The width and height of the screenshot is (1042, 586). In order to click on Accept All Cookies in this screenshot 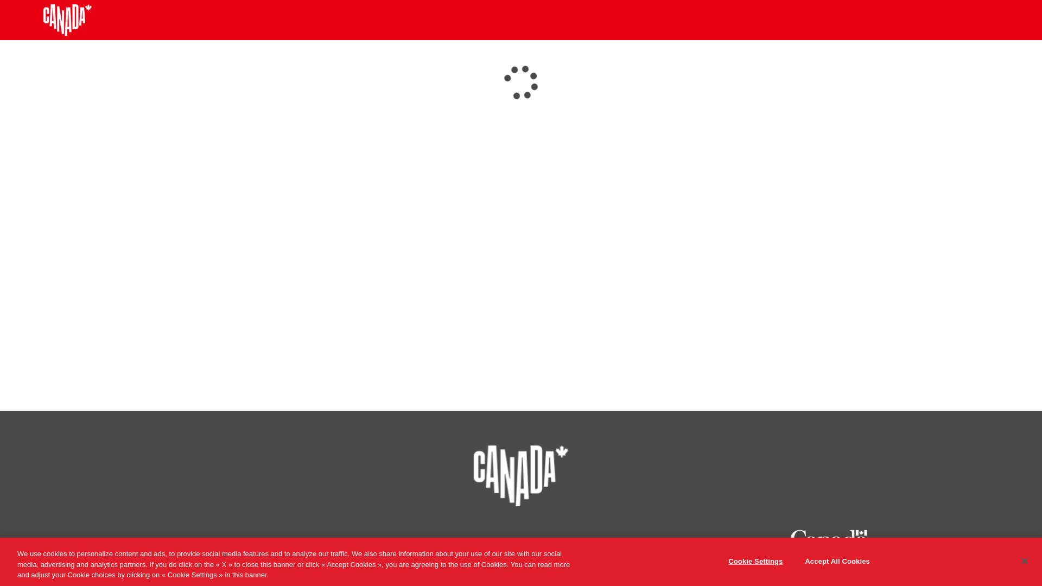, I will do `click(837, 561)`.